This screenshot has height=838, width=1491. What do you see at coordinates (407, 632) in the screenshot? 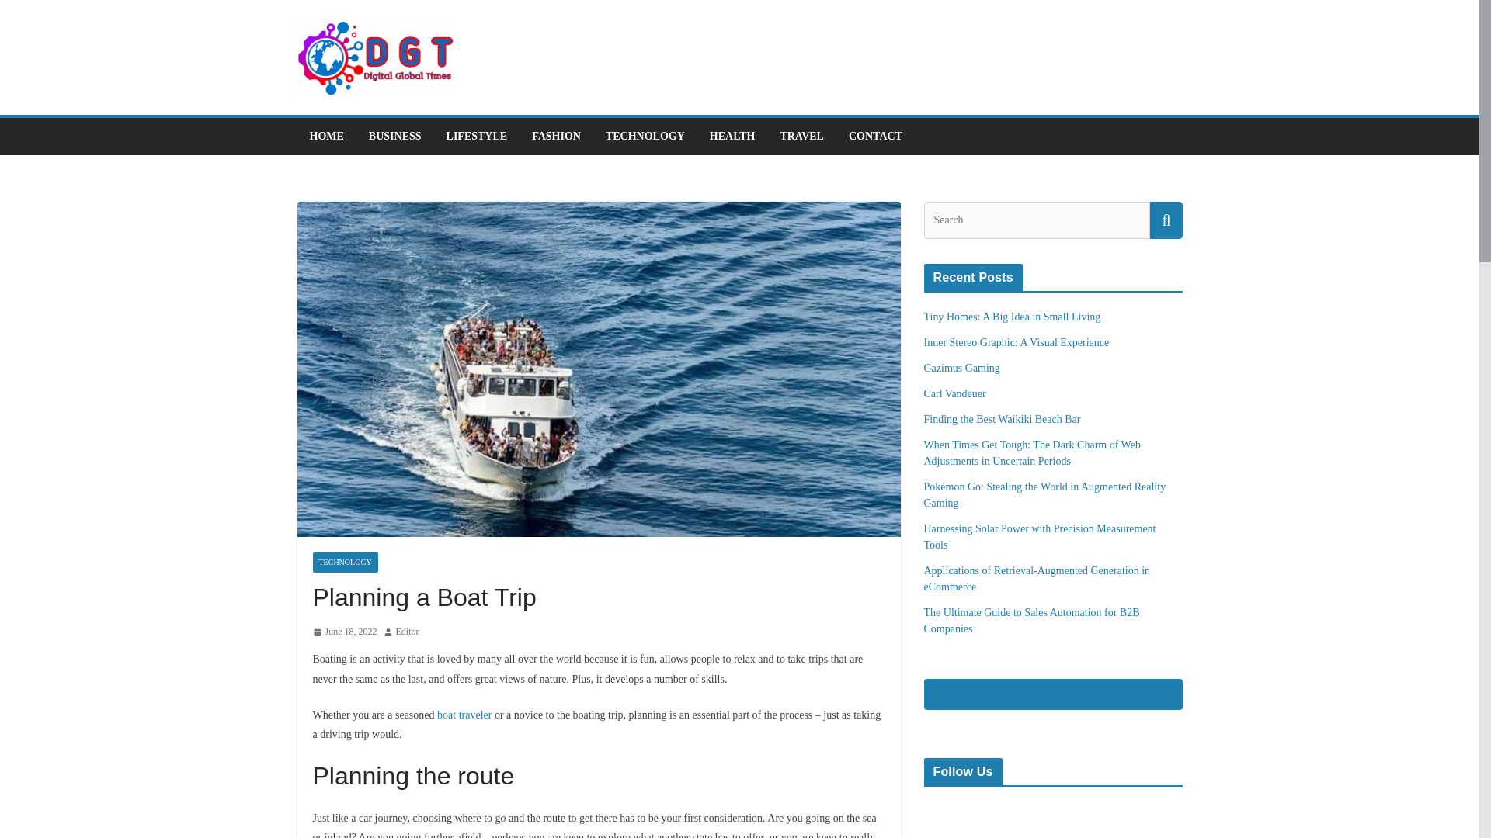
I see `Editor` at bounding box center [407, 632].